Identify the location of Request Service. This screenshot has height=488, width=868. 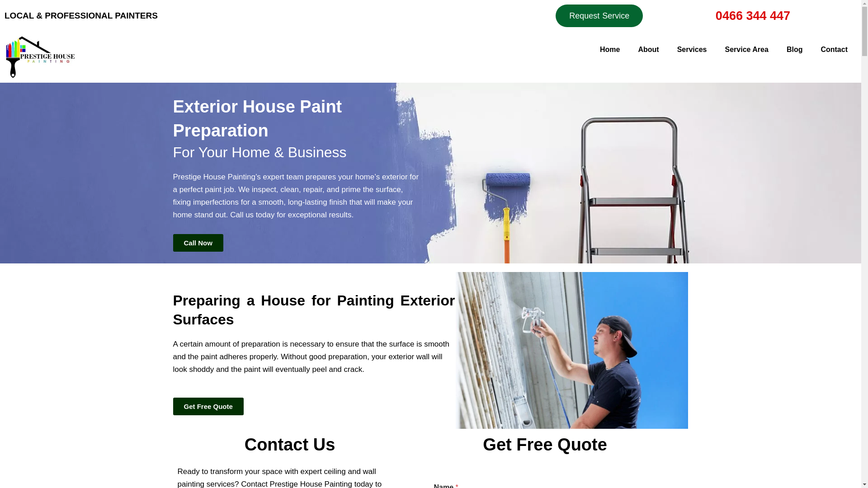
(599, 15).